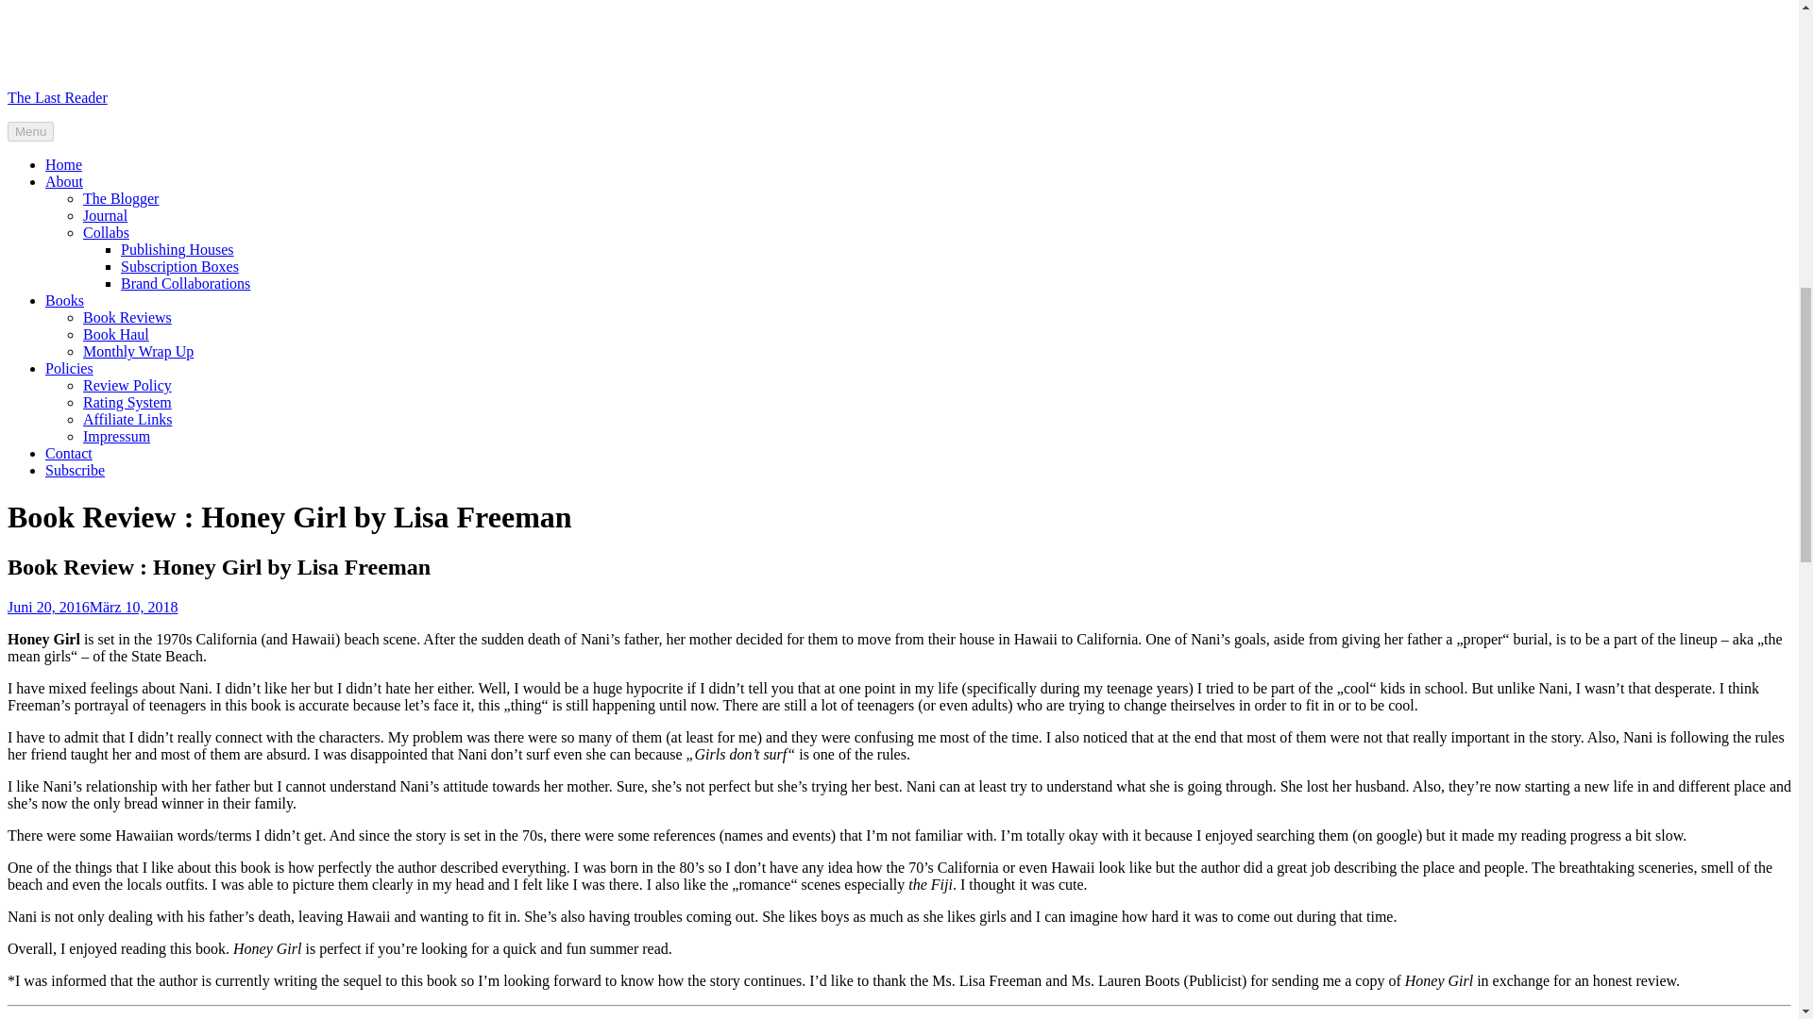  What do you see at coordinates (115, 334) in the screenshot?
I see `Book Haul` at bounding box center [115, 334].